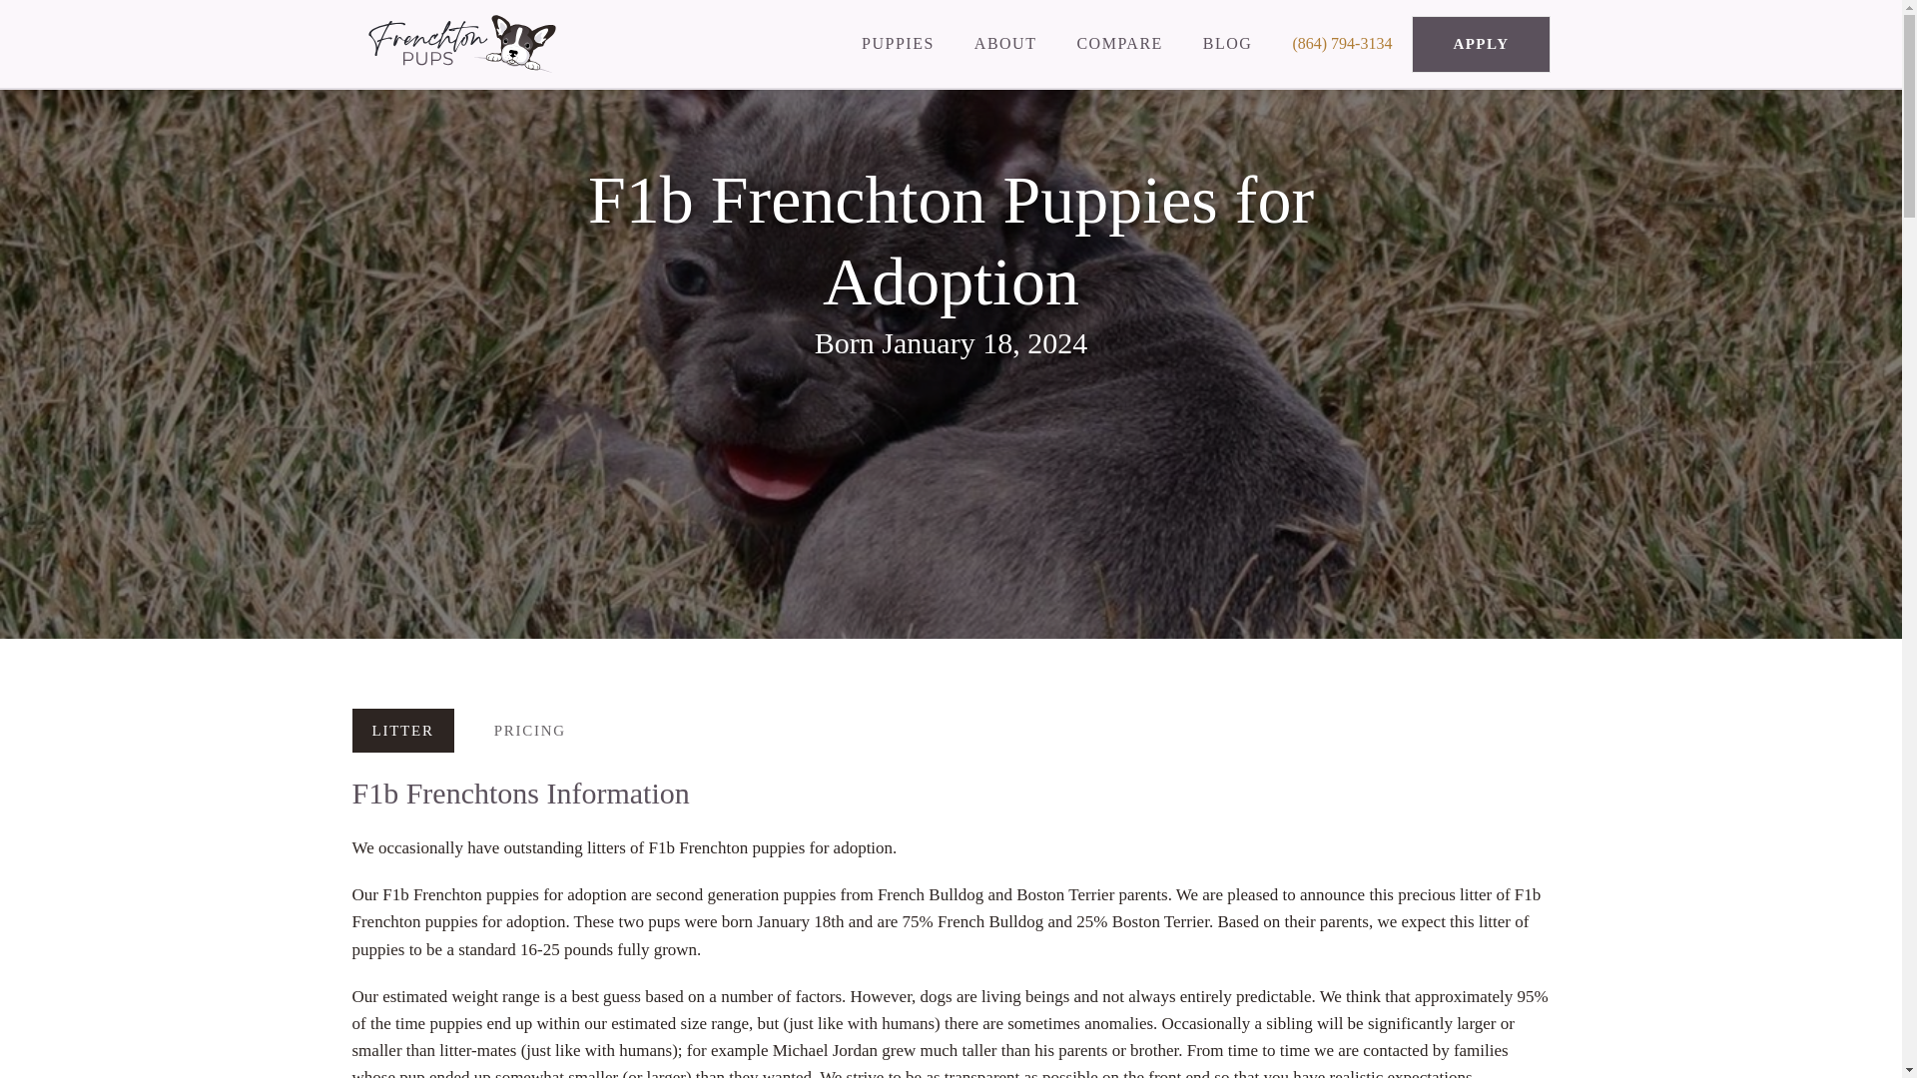  I want to click on APPLY, so click(1480, 44).